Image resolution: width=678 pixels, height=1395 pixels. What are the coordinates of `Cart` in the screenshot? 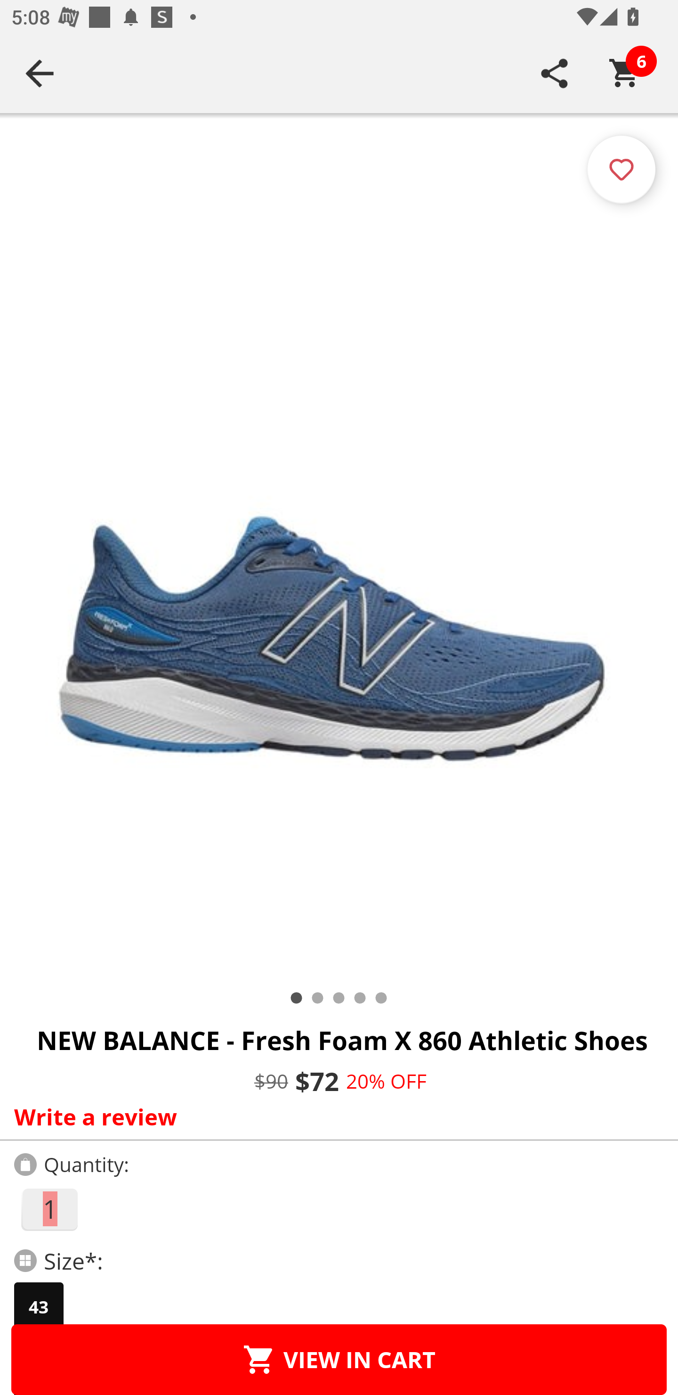 It's located at (625, 73).